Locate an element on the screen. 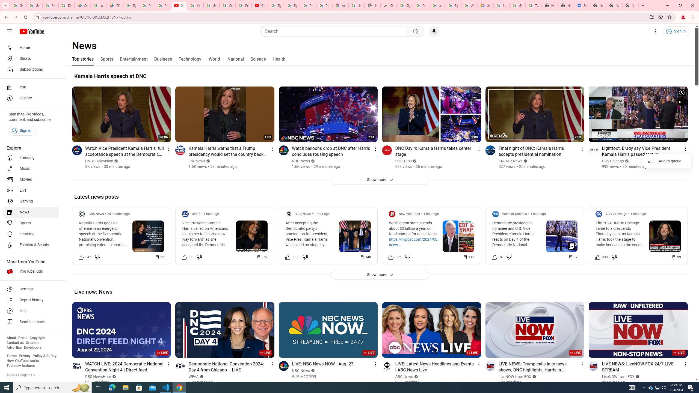 Image resolution: width=699 pixels, height=393 pixels. Sign in - Google Accounts is located at coordinates (276, 5).